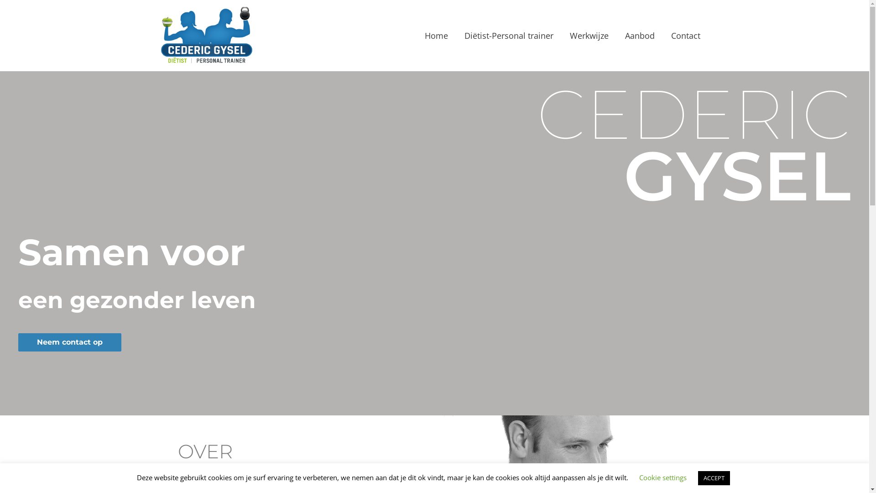  I want to click on Aanbod, so click(640, 36).